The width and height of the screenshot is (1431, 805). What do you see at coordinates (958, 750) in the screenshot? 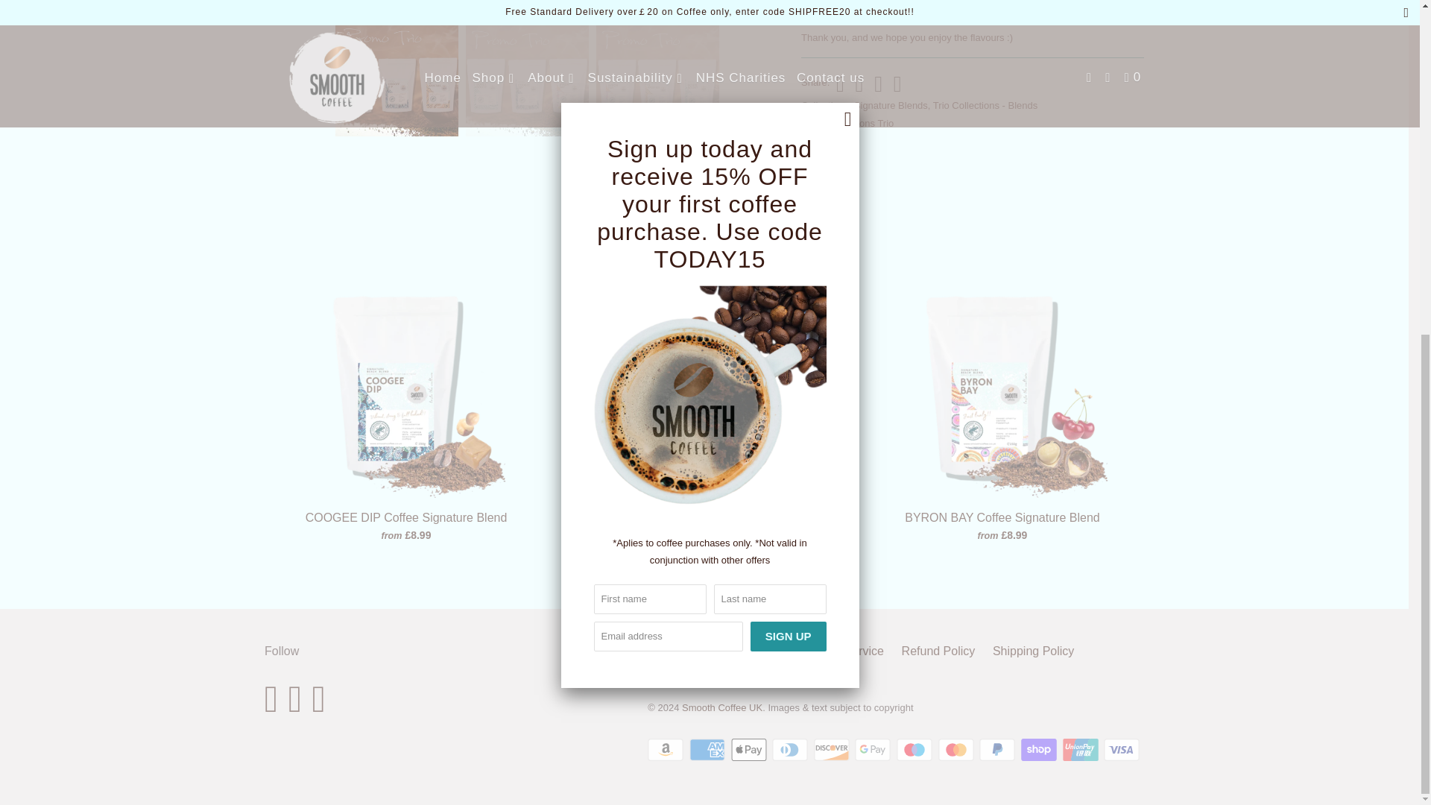
I see `Mastercard` at bounding box center [958, 750].